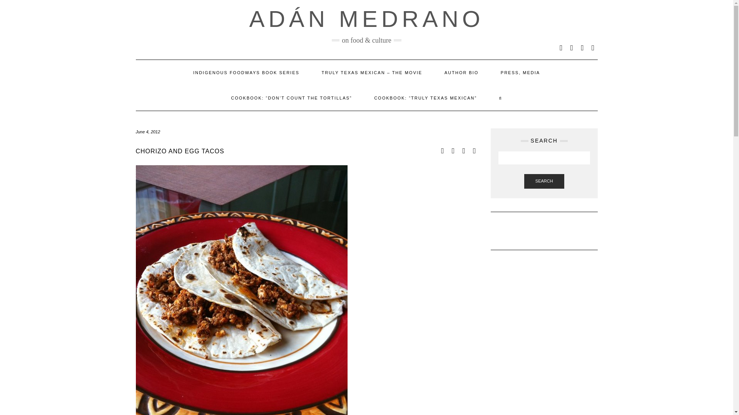 The image size is (739, 415). I want to click on INDIGENOUS FOODWAYS BOOK SERIES, so click(246, 72).